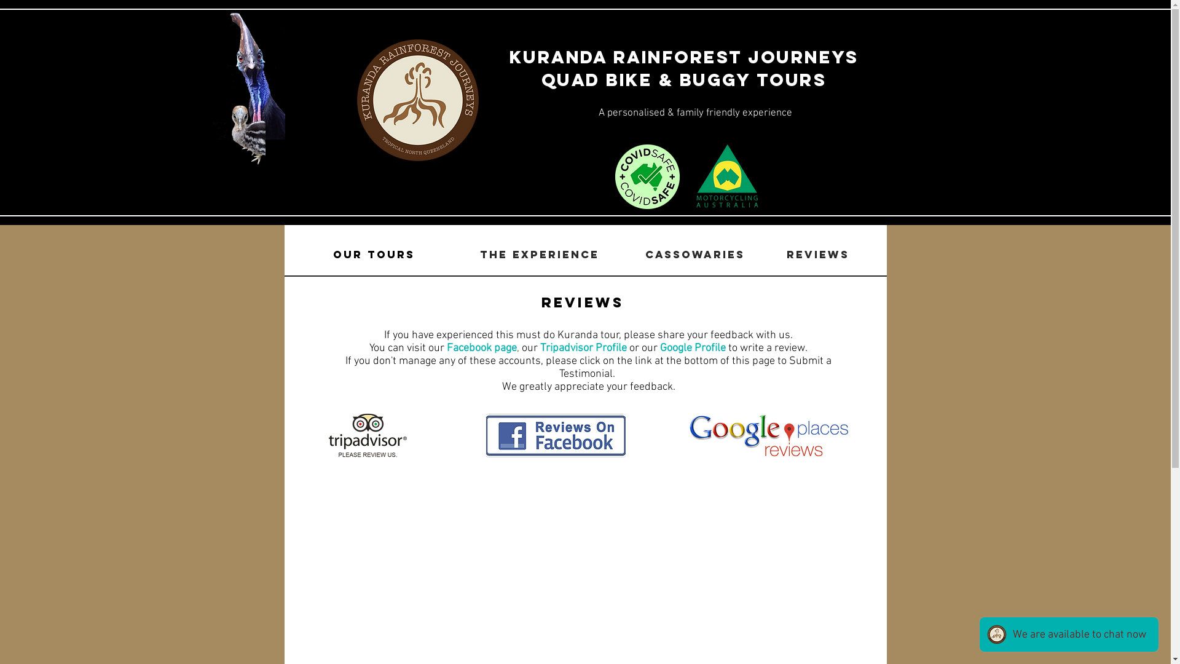 The height and width of the screenshot is (664, 1180). I want to click on CASSOWARIES, so click(695, 256).